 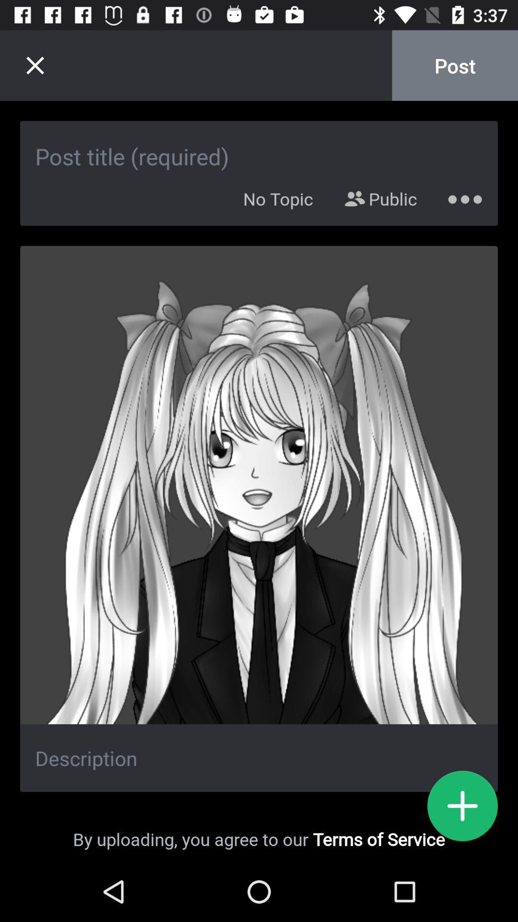 What do you see at coordinates (35, 65) in the screenshot?
I see `close` at bounding box center [35, 65].